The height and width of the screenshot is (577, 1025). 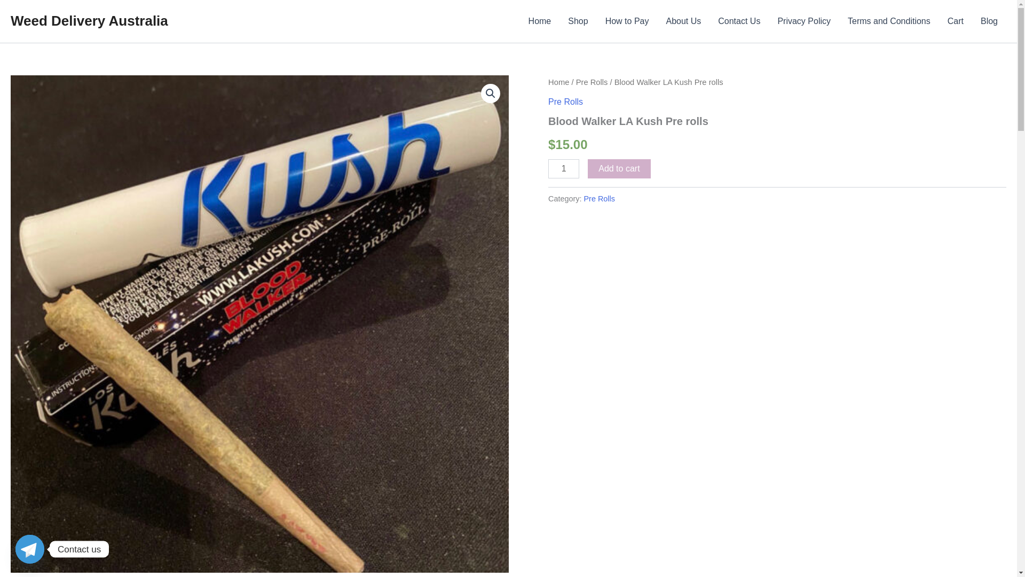 I want to click on Contact Us, so click(x=739, y=21).